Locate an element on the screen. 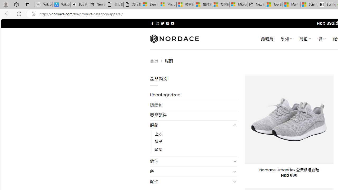 The image size is (338, 190). Marine life - MSN is located at coordinates (292, 5).